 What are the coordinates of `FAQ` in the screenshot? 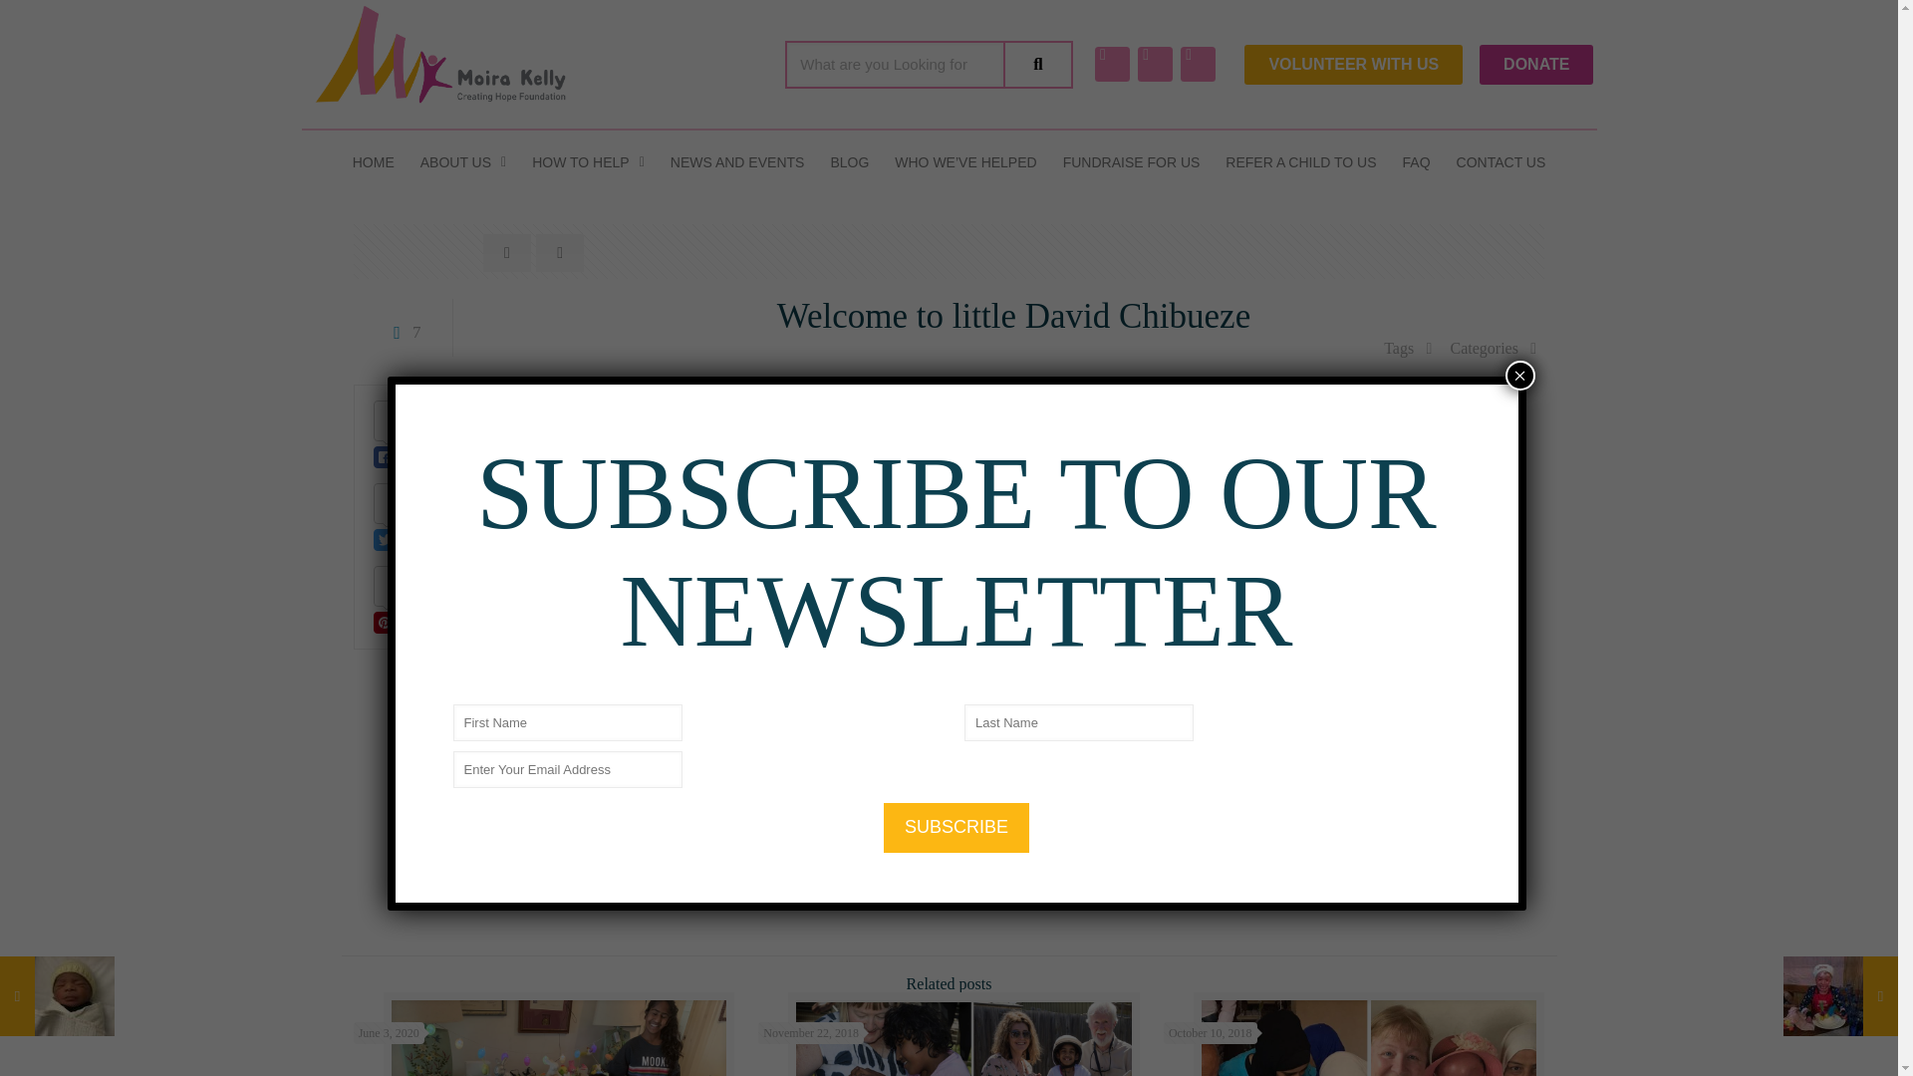 It's located at (1417, 161).